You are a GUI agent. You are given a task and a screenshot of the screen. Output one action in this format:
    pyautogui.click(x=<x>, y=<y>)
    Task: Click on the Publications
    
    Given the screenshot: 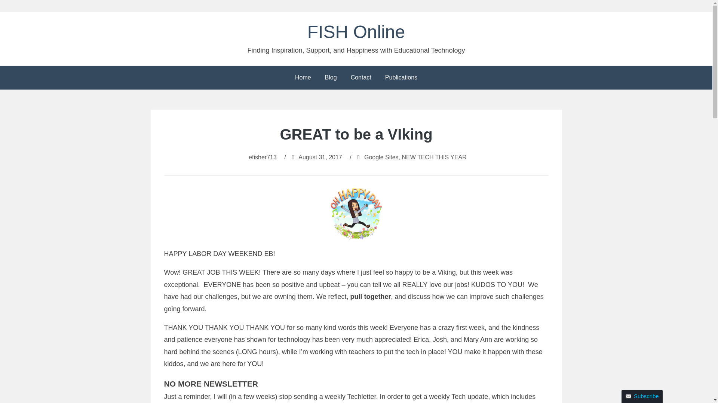 What is the action you would take?
    pyautogui.click(x=401, y=78)
    